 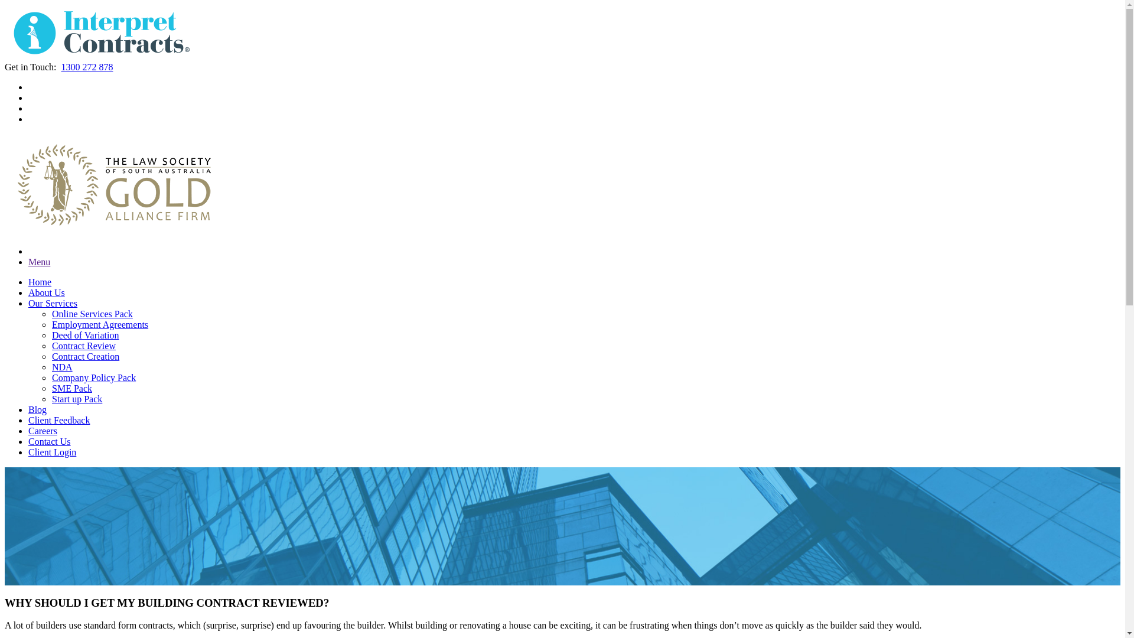 I want to click on Home, so click(x=40, y=282).